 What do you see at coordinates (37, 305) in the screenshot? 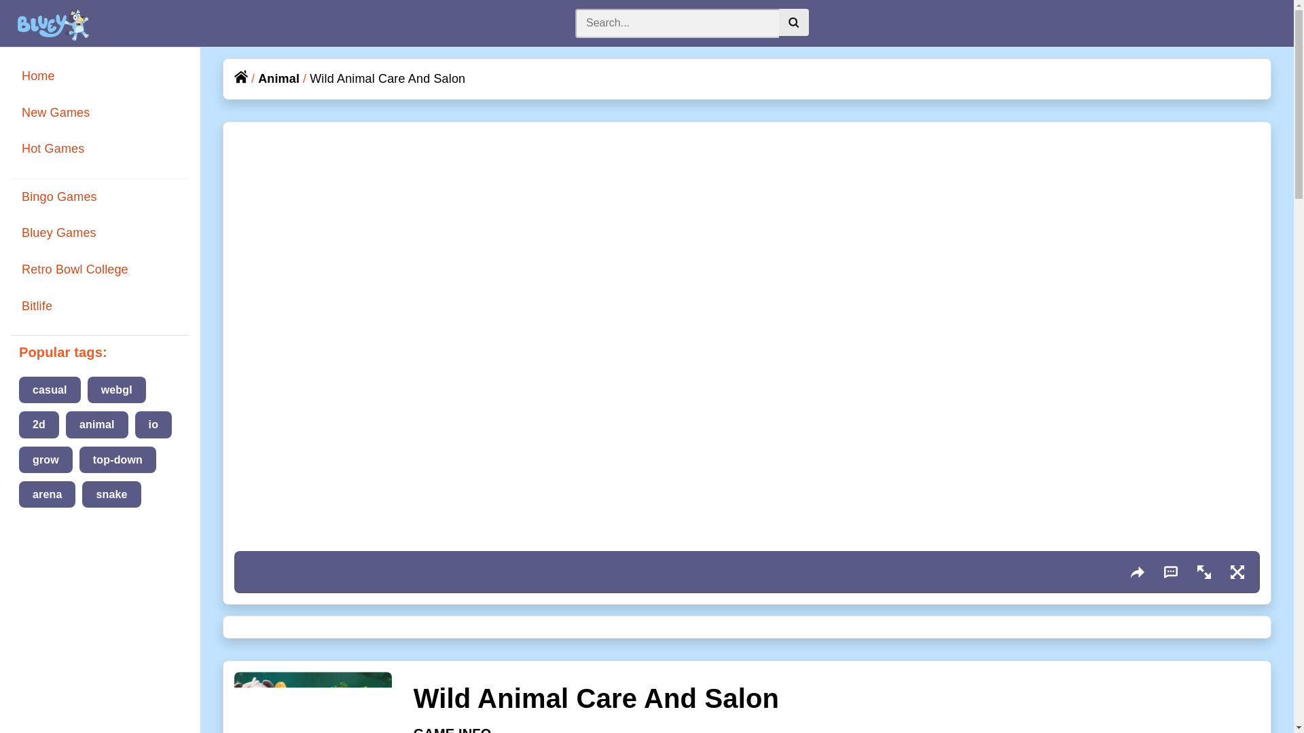
I see `Bitlife` at bounding box center [37, 305].